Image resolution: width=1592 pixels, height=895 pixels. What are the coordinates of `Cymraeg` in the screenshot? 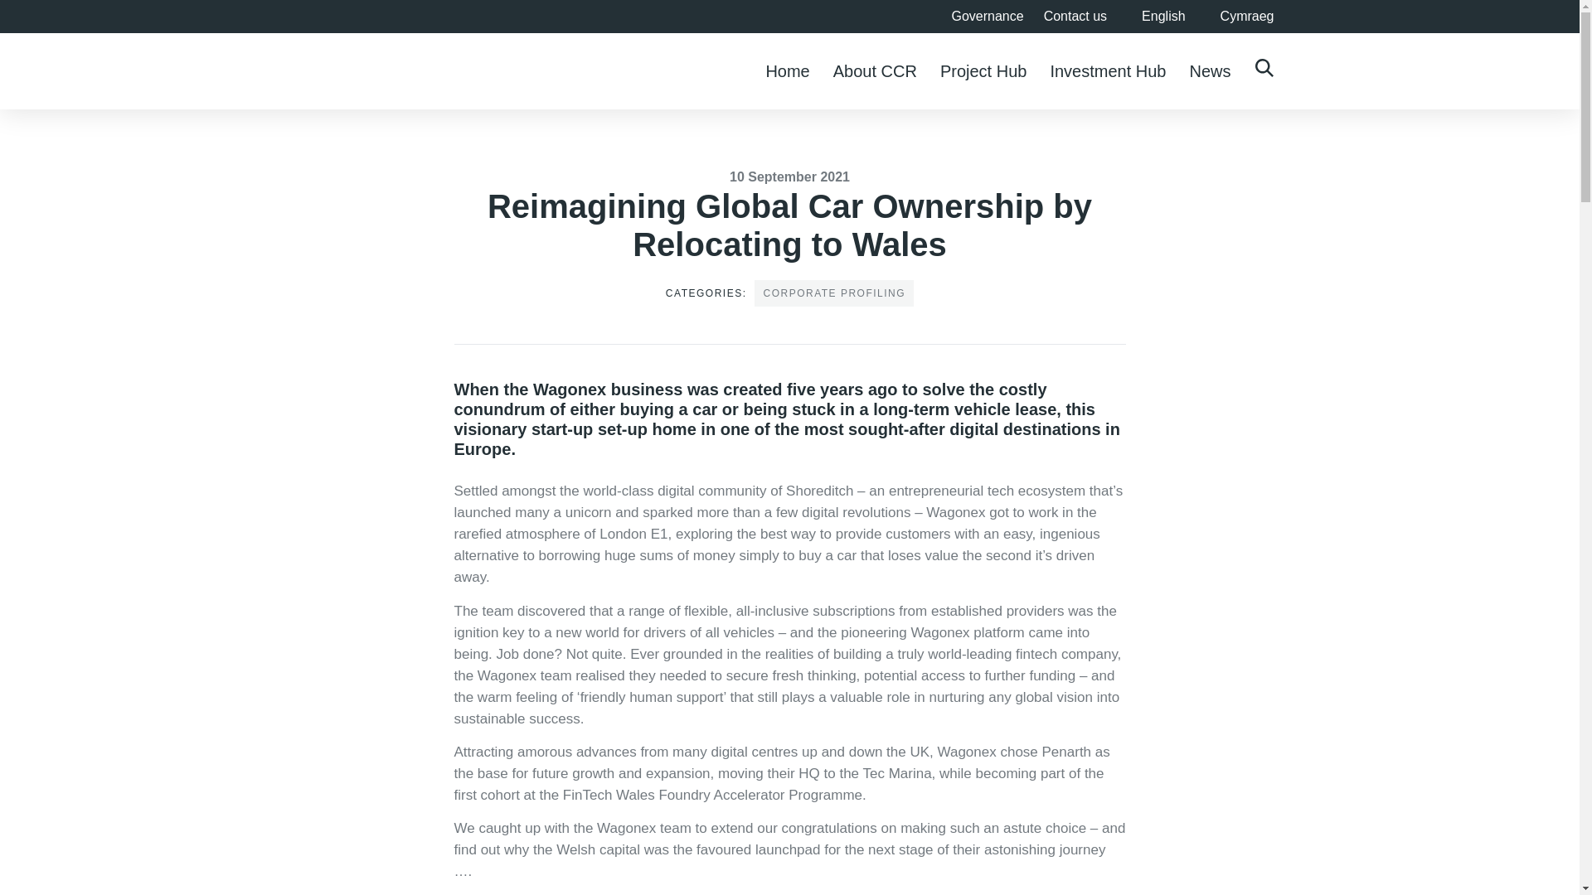 It's located at (1240, 17).